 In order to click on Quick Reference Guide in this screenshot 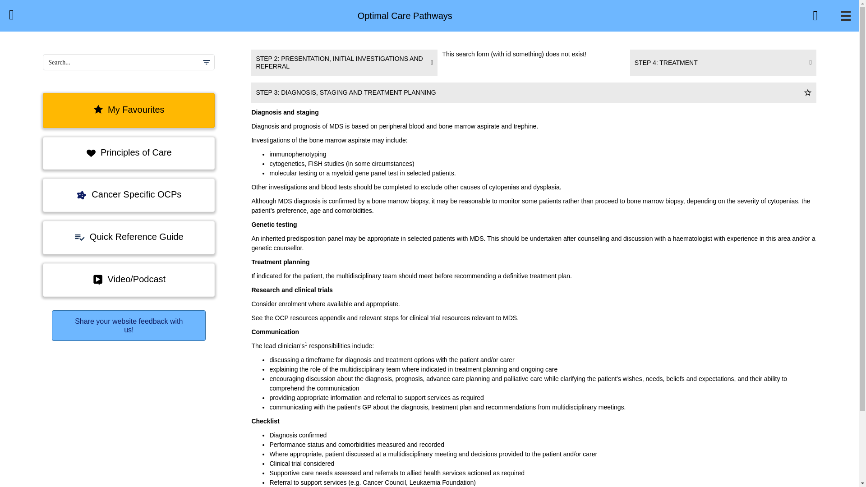, I will do `click(129, 237)`.